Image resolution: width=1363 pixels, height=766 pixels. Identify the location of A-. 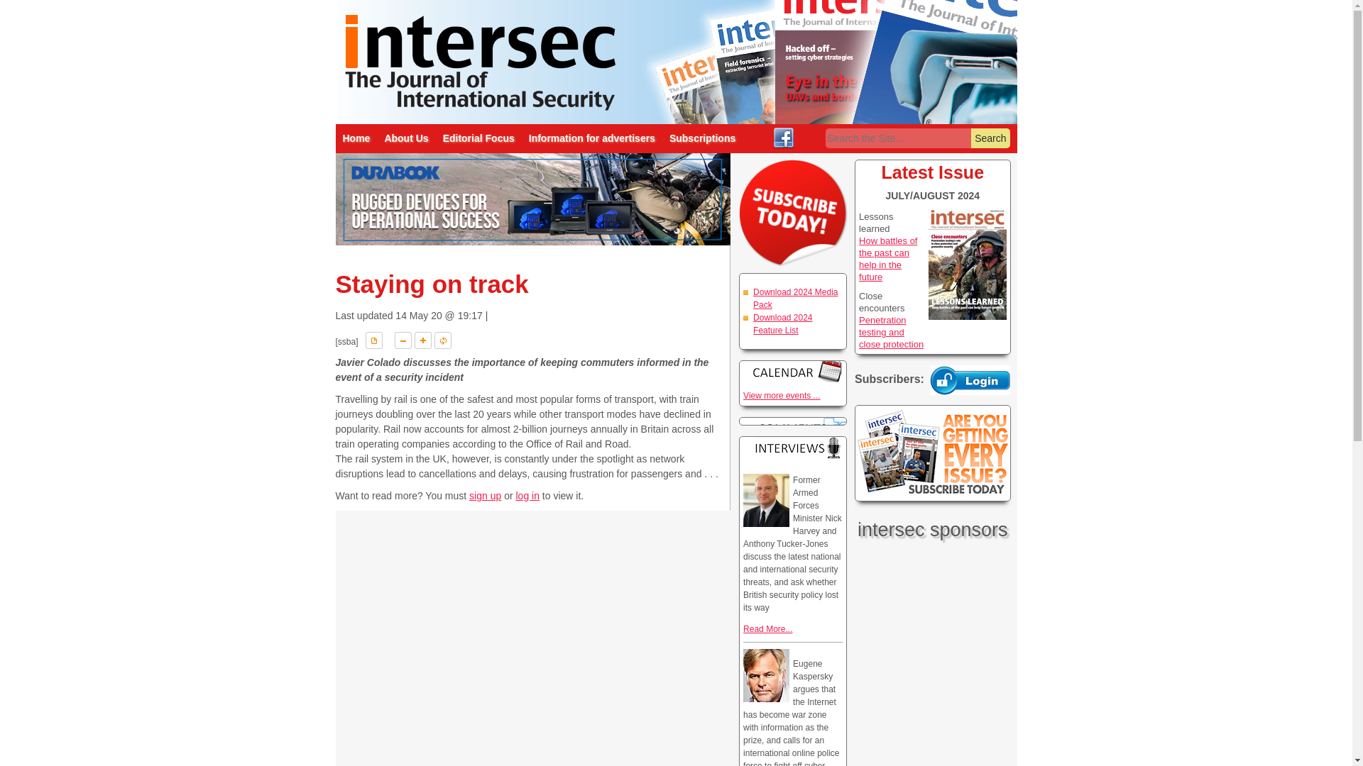
(403, 340).